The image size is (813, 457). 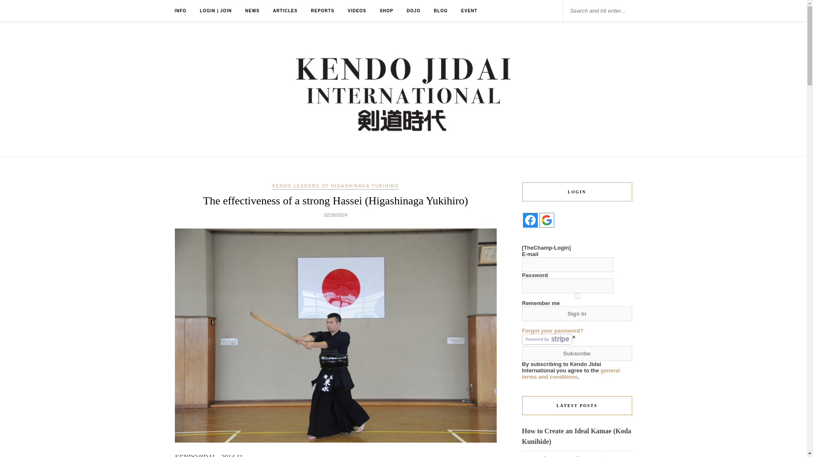 What do you see at coordinates (322, 11) in the screenshot?
I see `REPORTS` at bounding box center [322, 11].